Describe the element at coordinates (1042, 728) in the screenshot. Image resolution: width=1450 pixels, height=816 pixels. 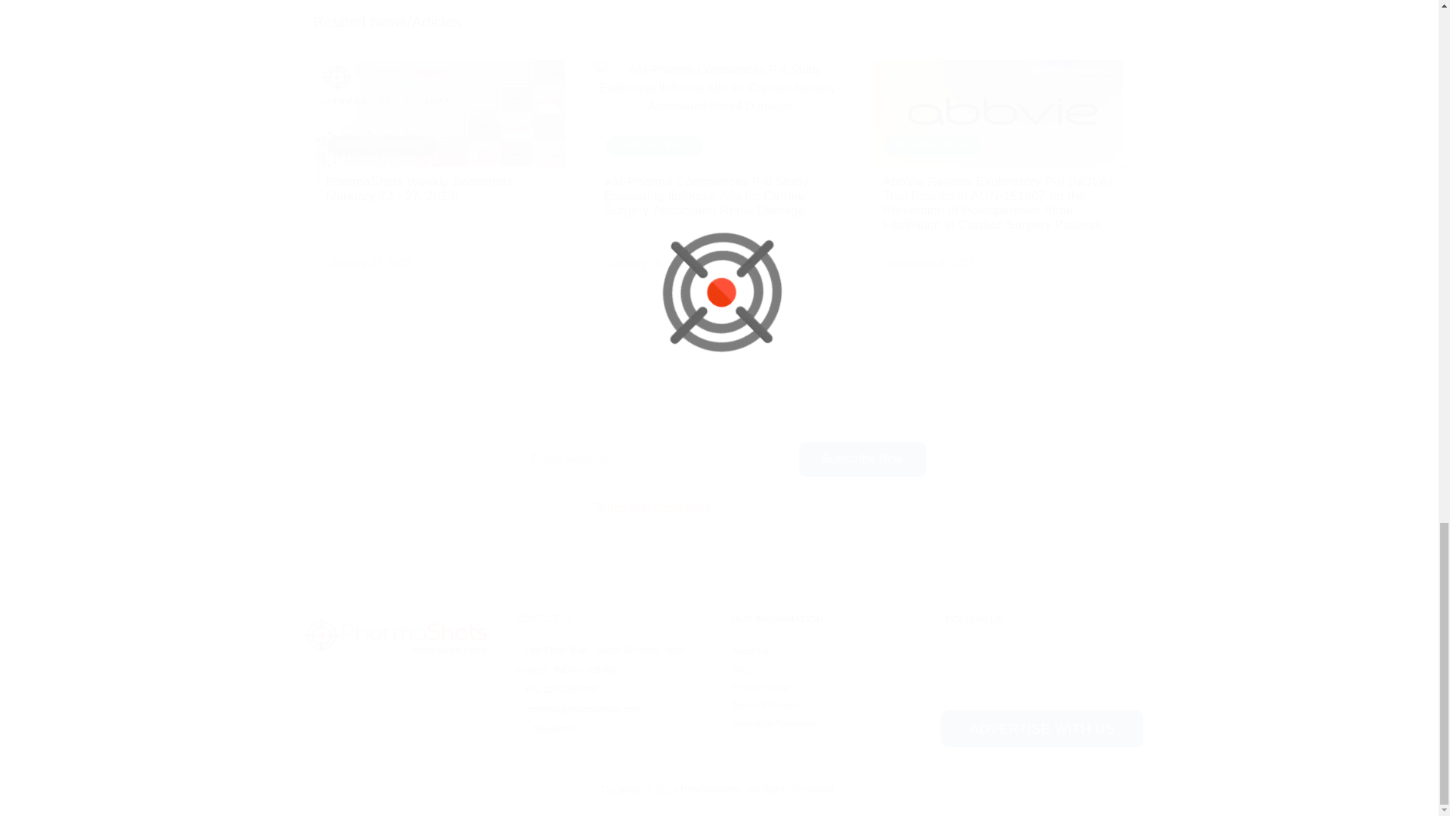
I see `Advertise with us` at that location.